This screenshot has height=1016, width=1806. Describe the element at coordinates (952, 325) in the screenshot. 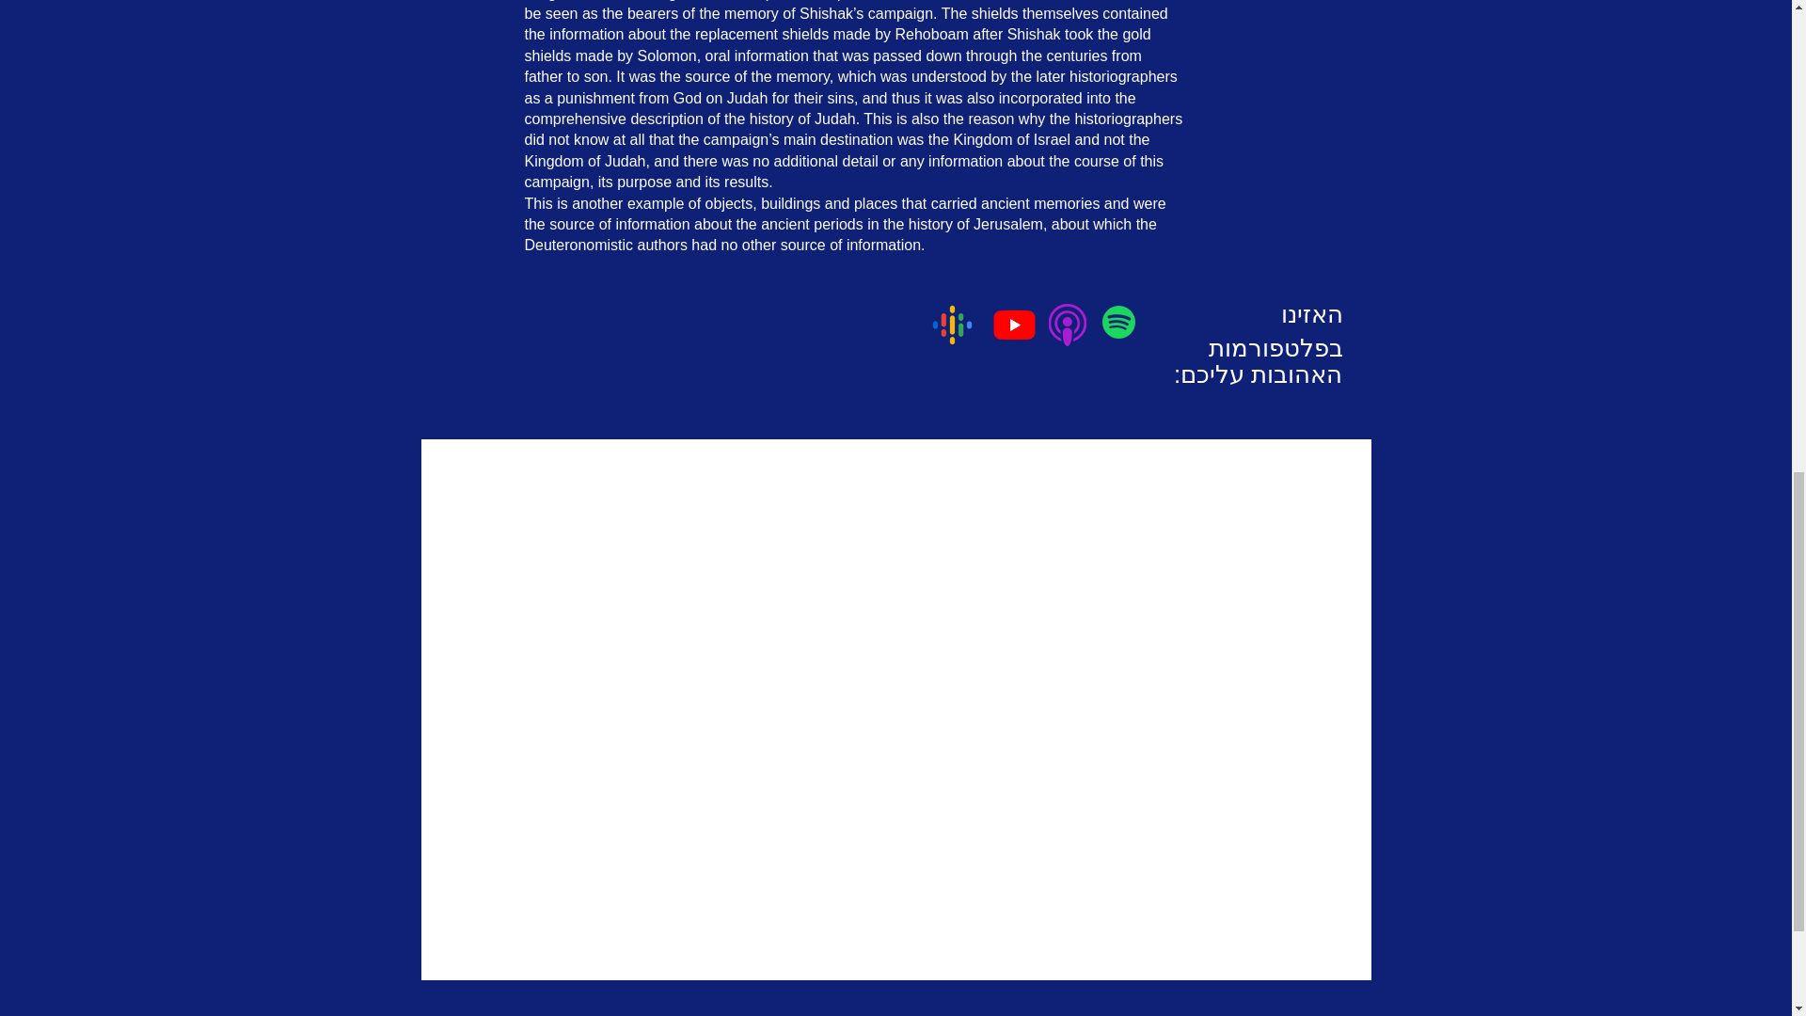

I see `Google podcast` at that location.